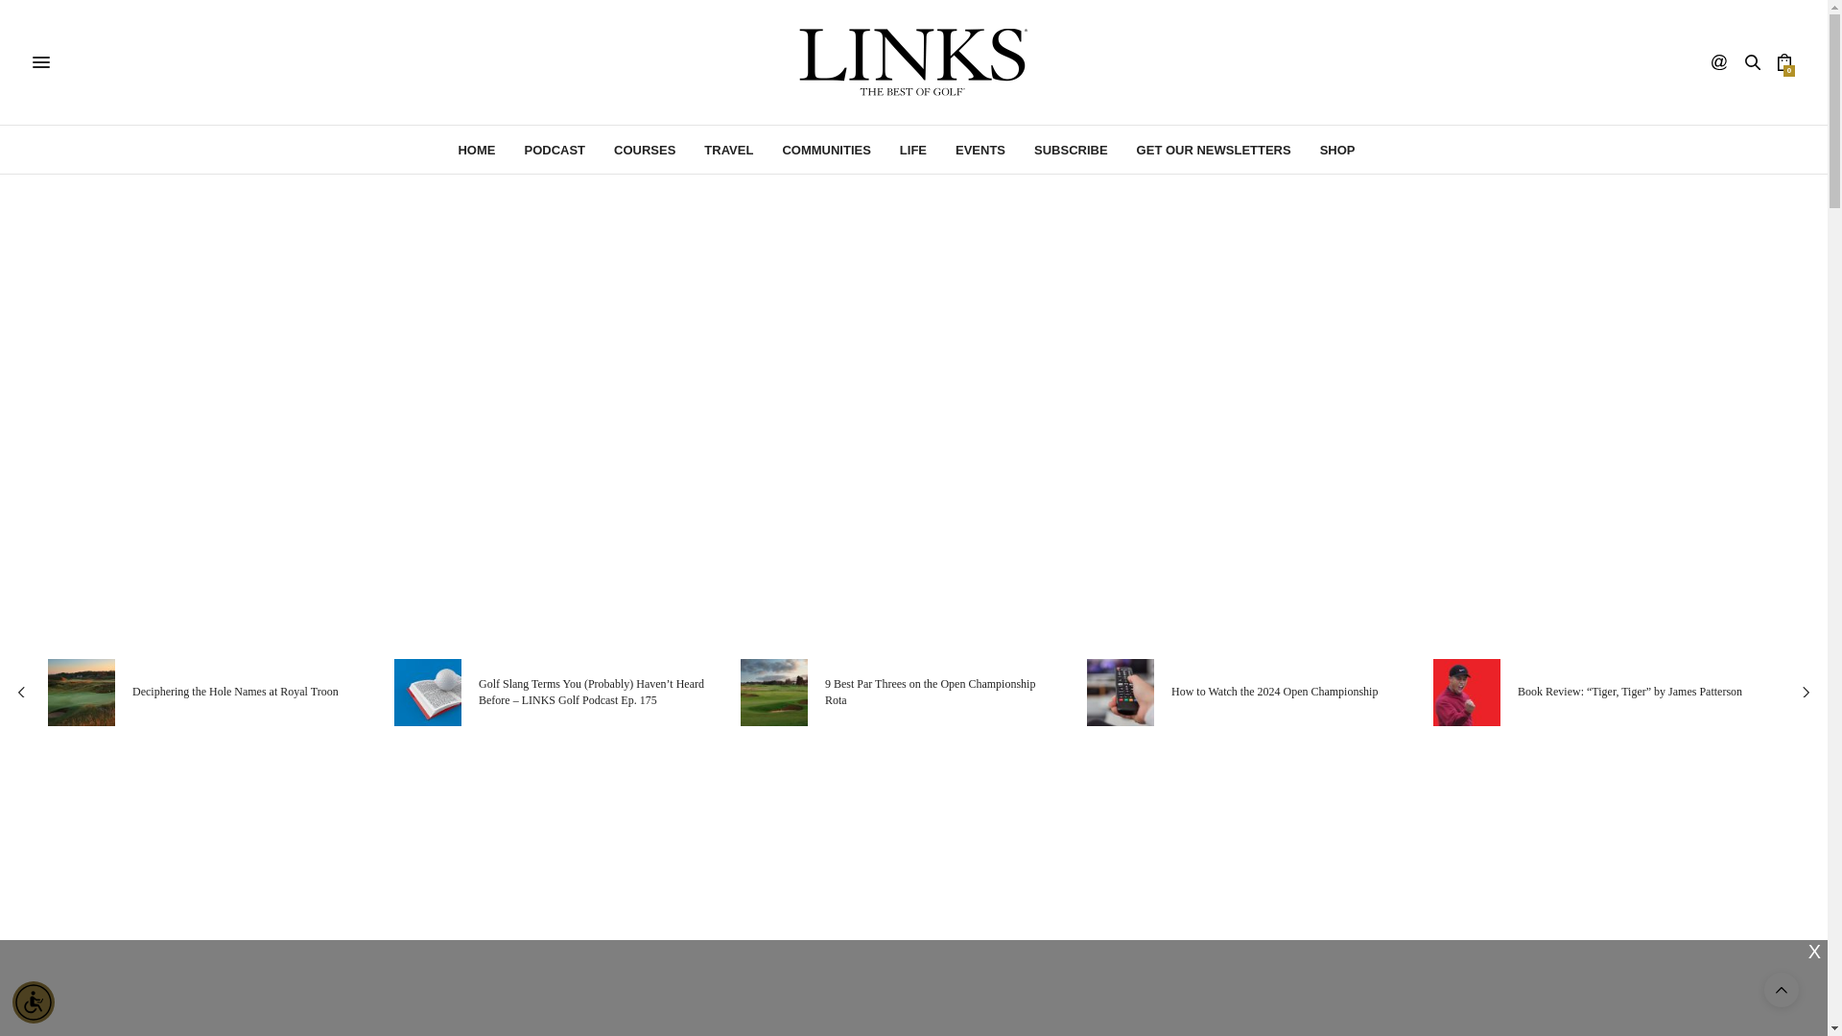 The width and height of the screenshot is (1842, 1036). I want to click on GET OUR NEWSLETTERS, so click(1213, 150).